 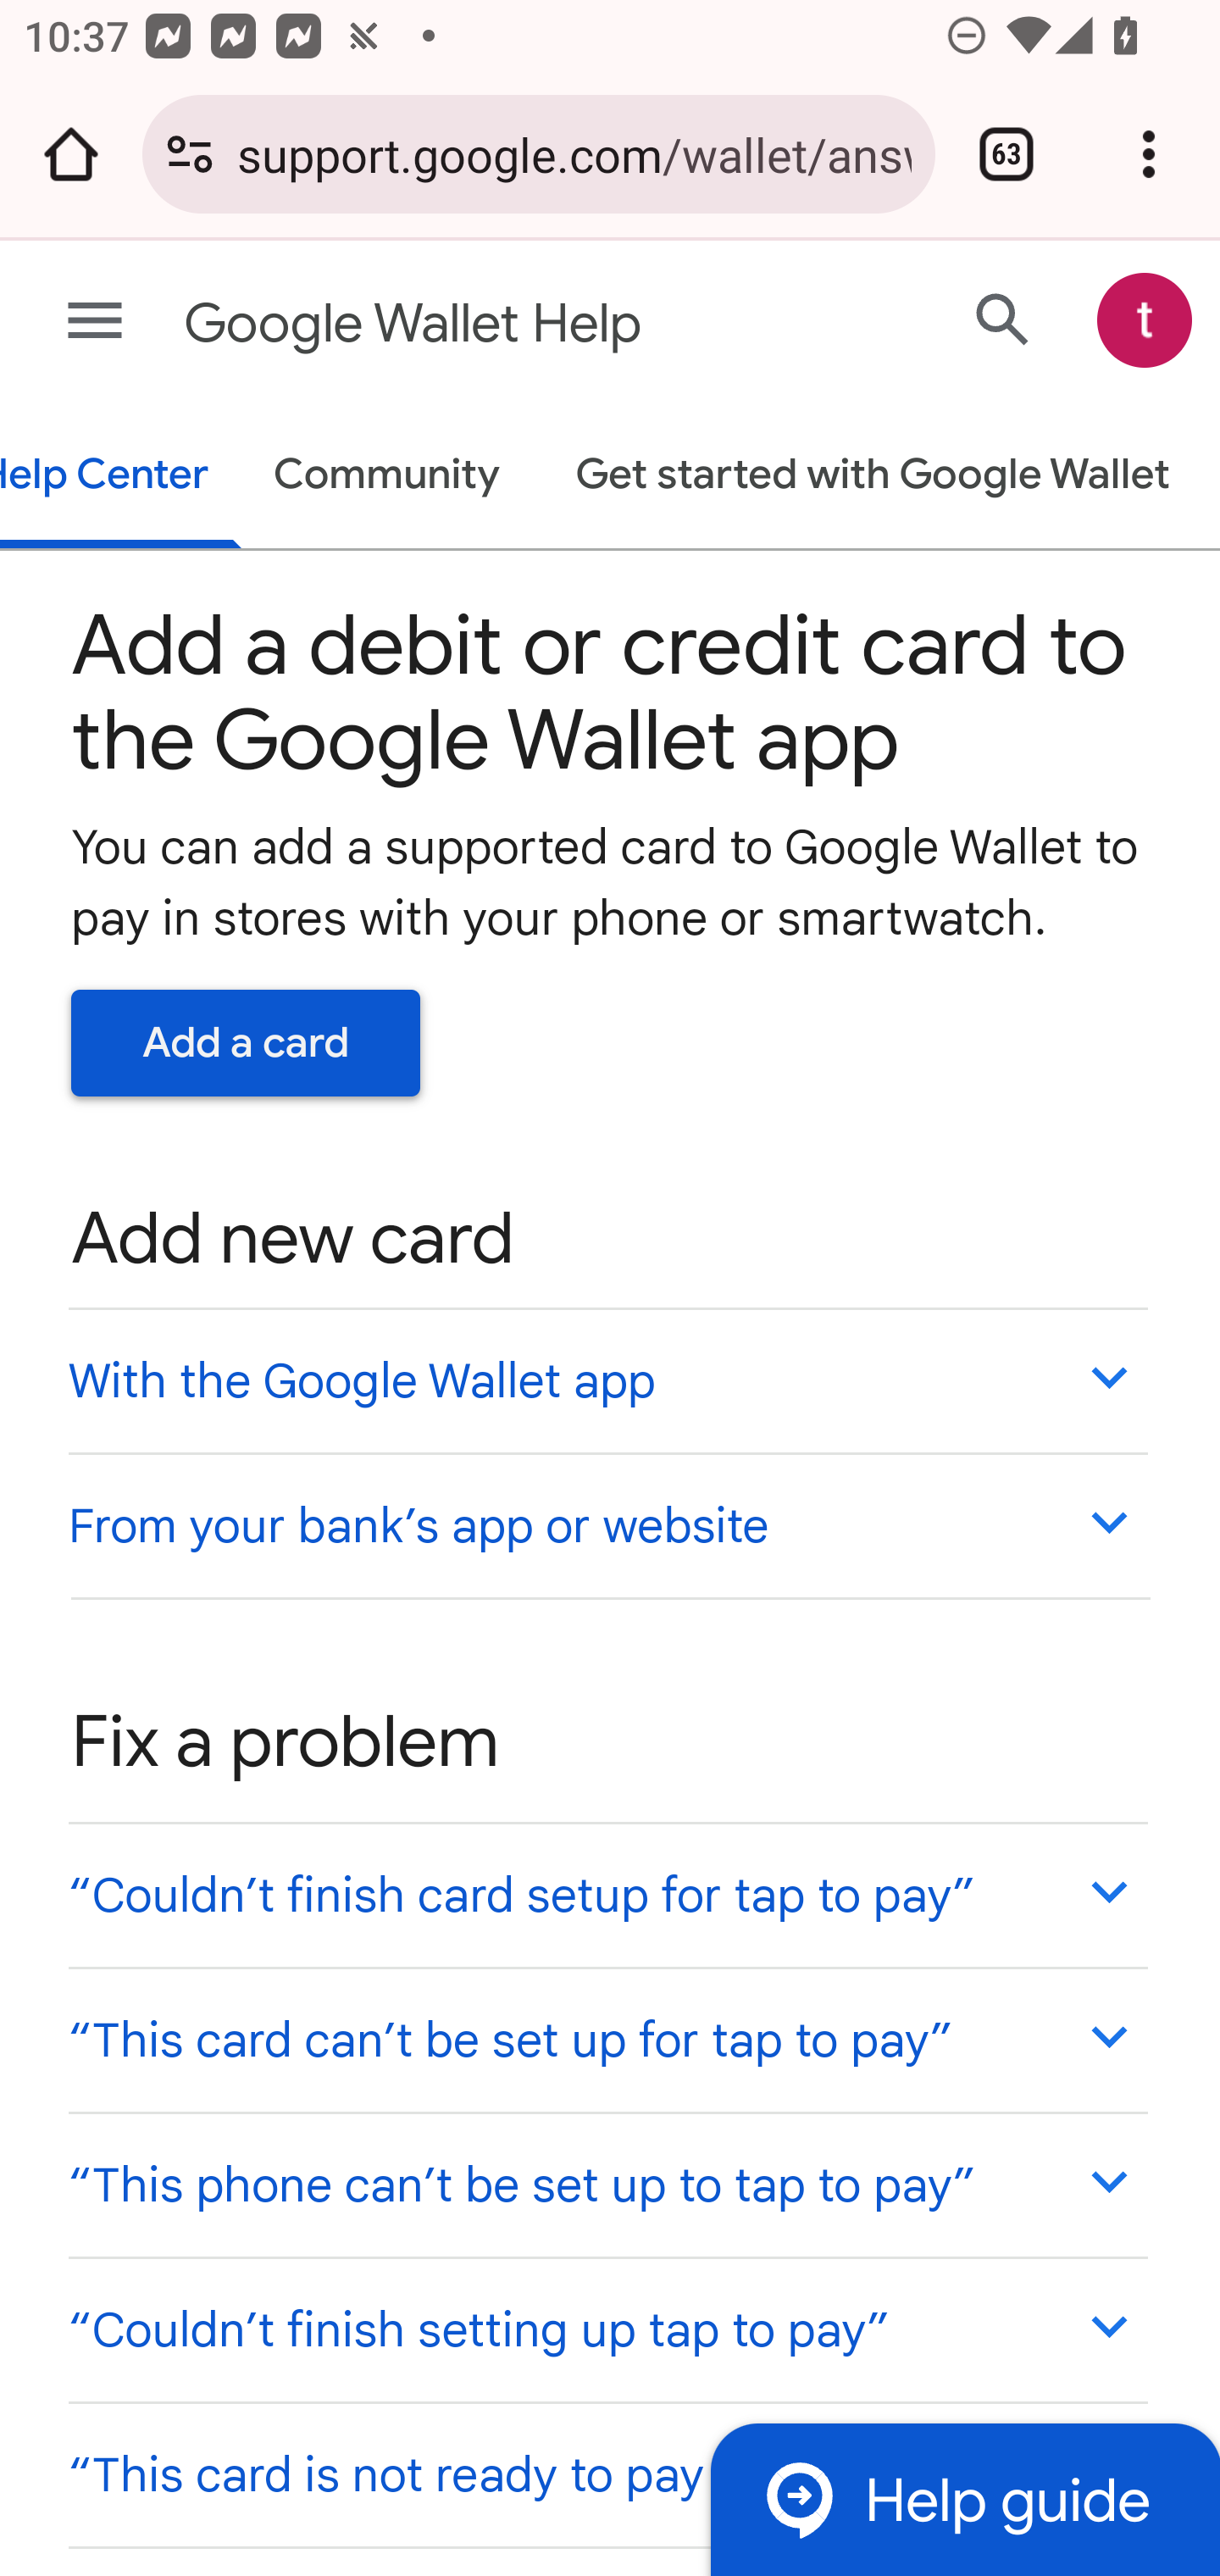 I want to click on “This card can’t be set up for tap to pay”, so click(x=607, y=2039).